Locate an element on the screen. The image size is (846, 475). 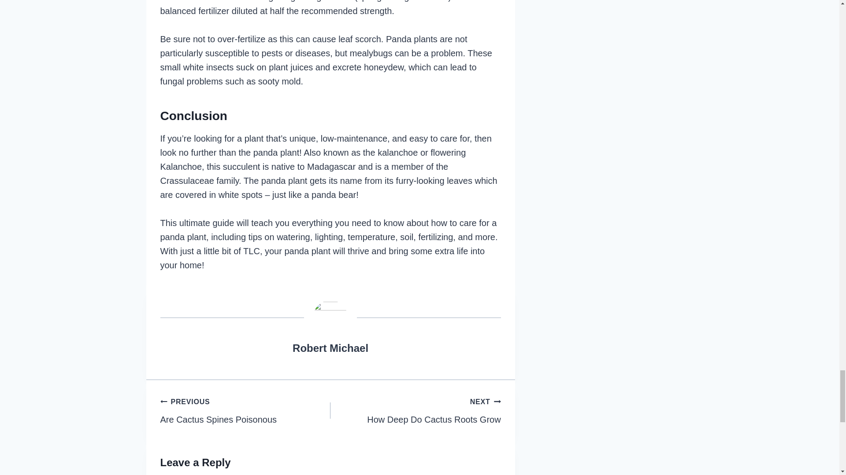
Posts by Robert Michael is located at coordinates (330, 347).